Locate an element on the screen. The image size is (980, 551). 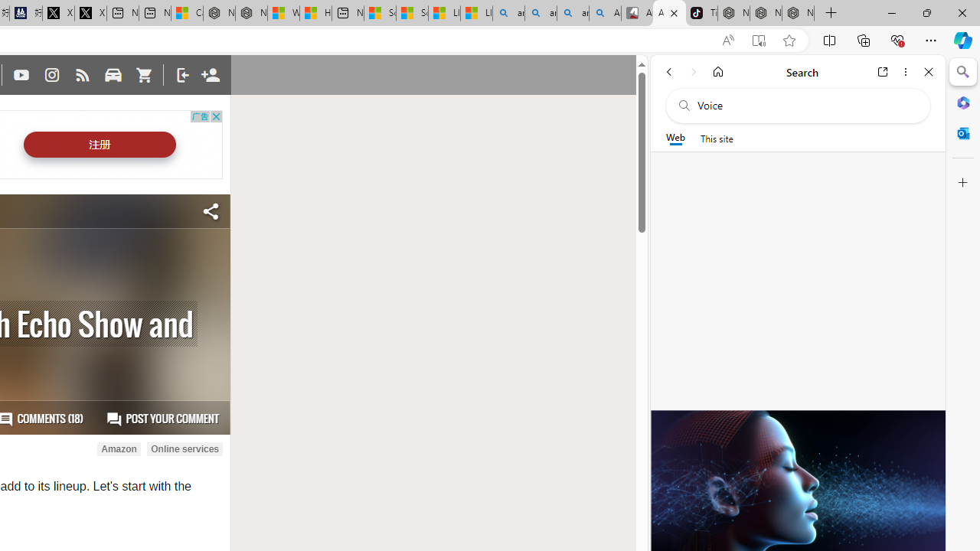
This site scope is located at coordinates (717, 138).